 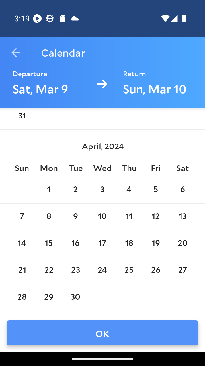 I want to click on 28, so click(x=22, y=297).